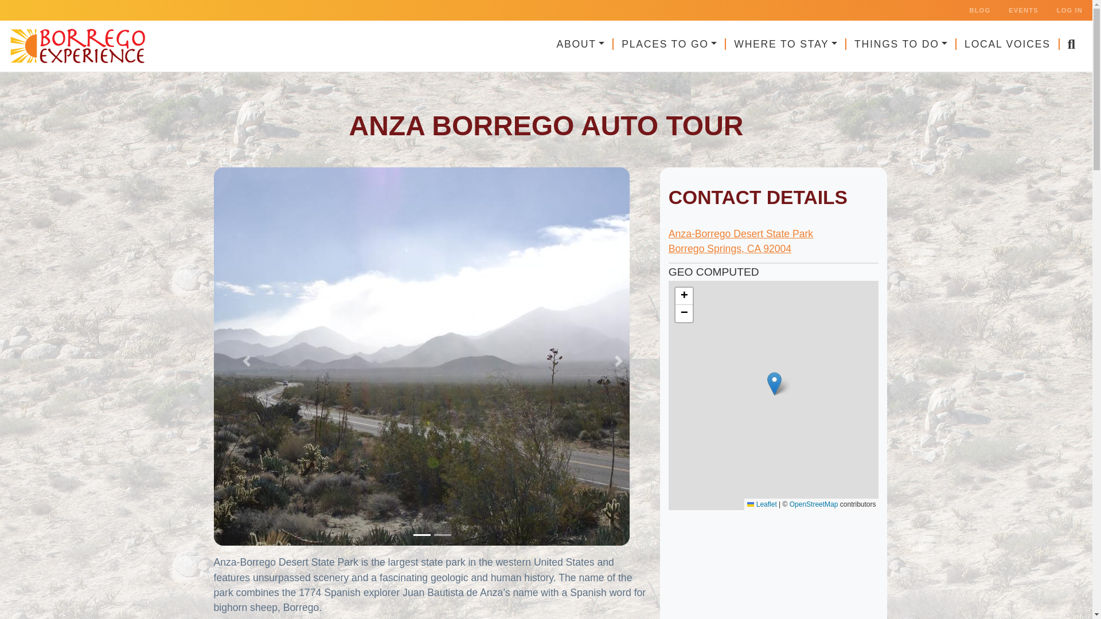 The image size is (1101, 619). I want to click on LOCAL VOICES, so click(1008, 44).